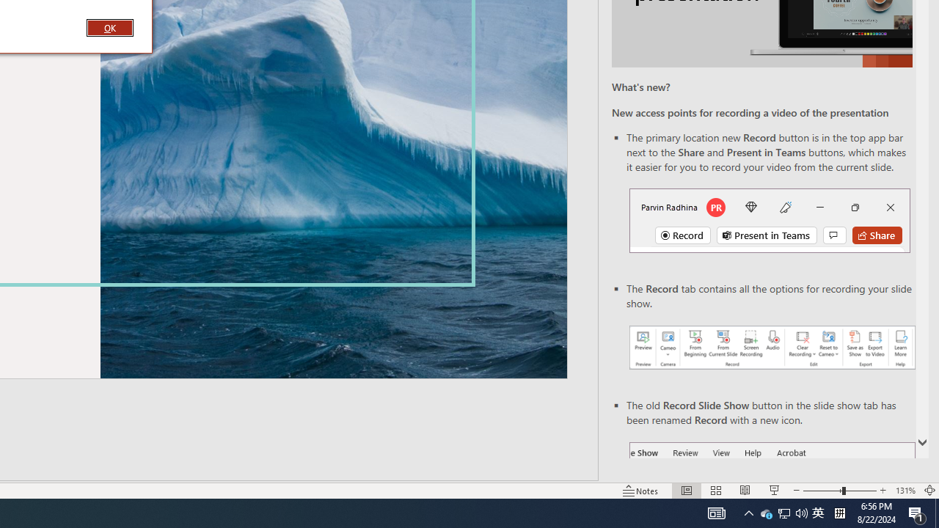 The height and width of the screenshot is (528, 939). What do you see at coordinates (937, 513) in the screenshot?
I see `Show desktop` at bounding box center [937, 513].